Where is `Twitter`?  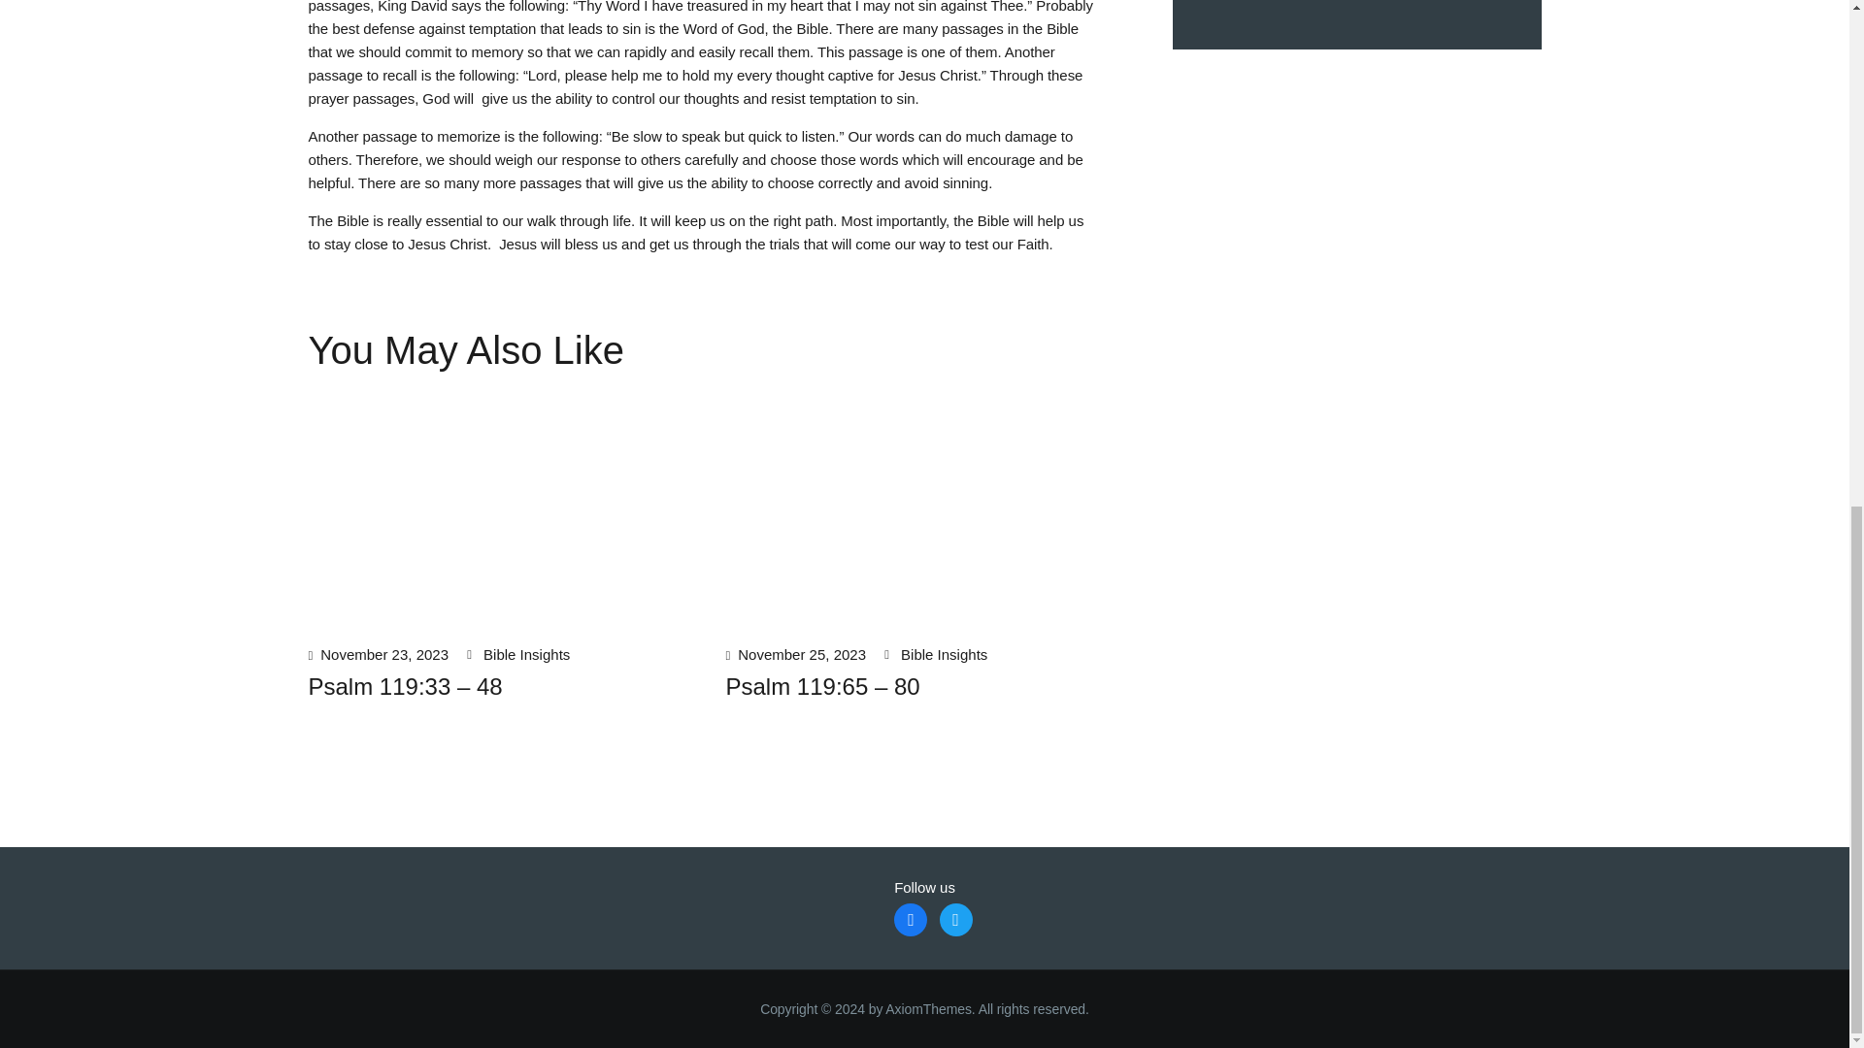 Twitter is located at coordinates (955, 918).